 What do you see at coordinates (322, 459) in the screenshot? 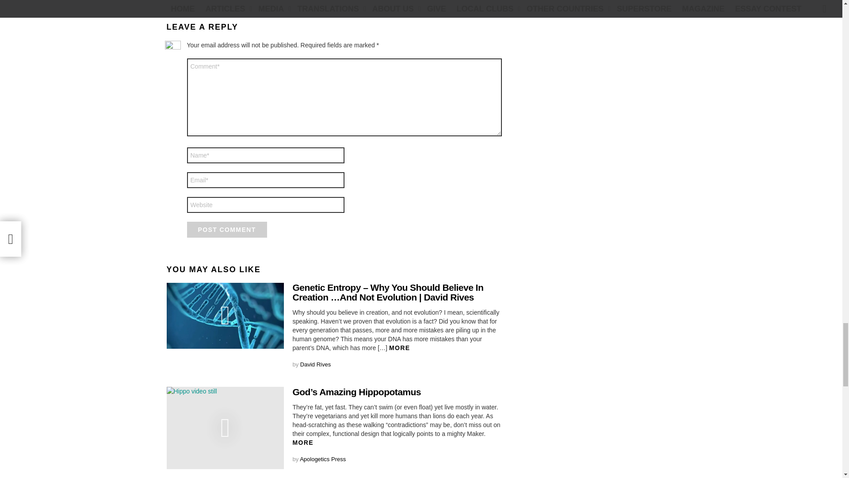
I see `Posts by Apologetics Press` at bounding box center [322, 459].